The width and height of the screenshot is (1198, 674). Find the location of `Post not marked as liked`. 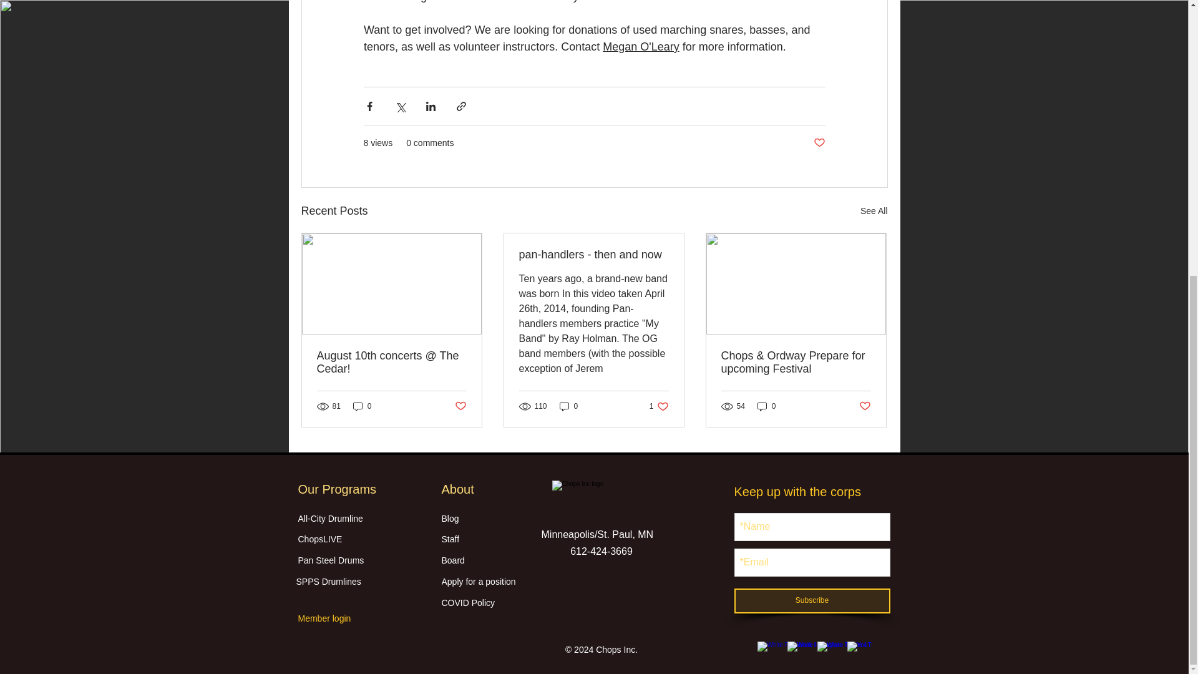

Post not marked as liked is located at coordinates (569, 406).